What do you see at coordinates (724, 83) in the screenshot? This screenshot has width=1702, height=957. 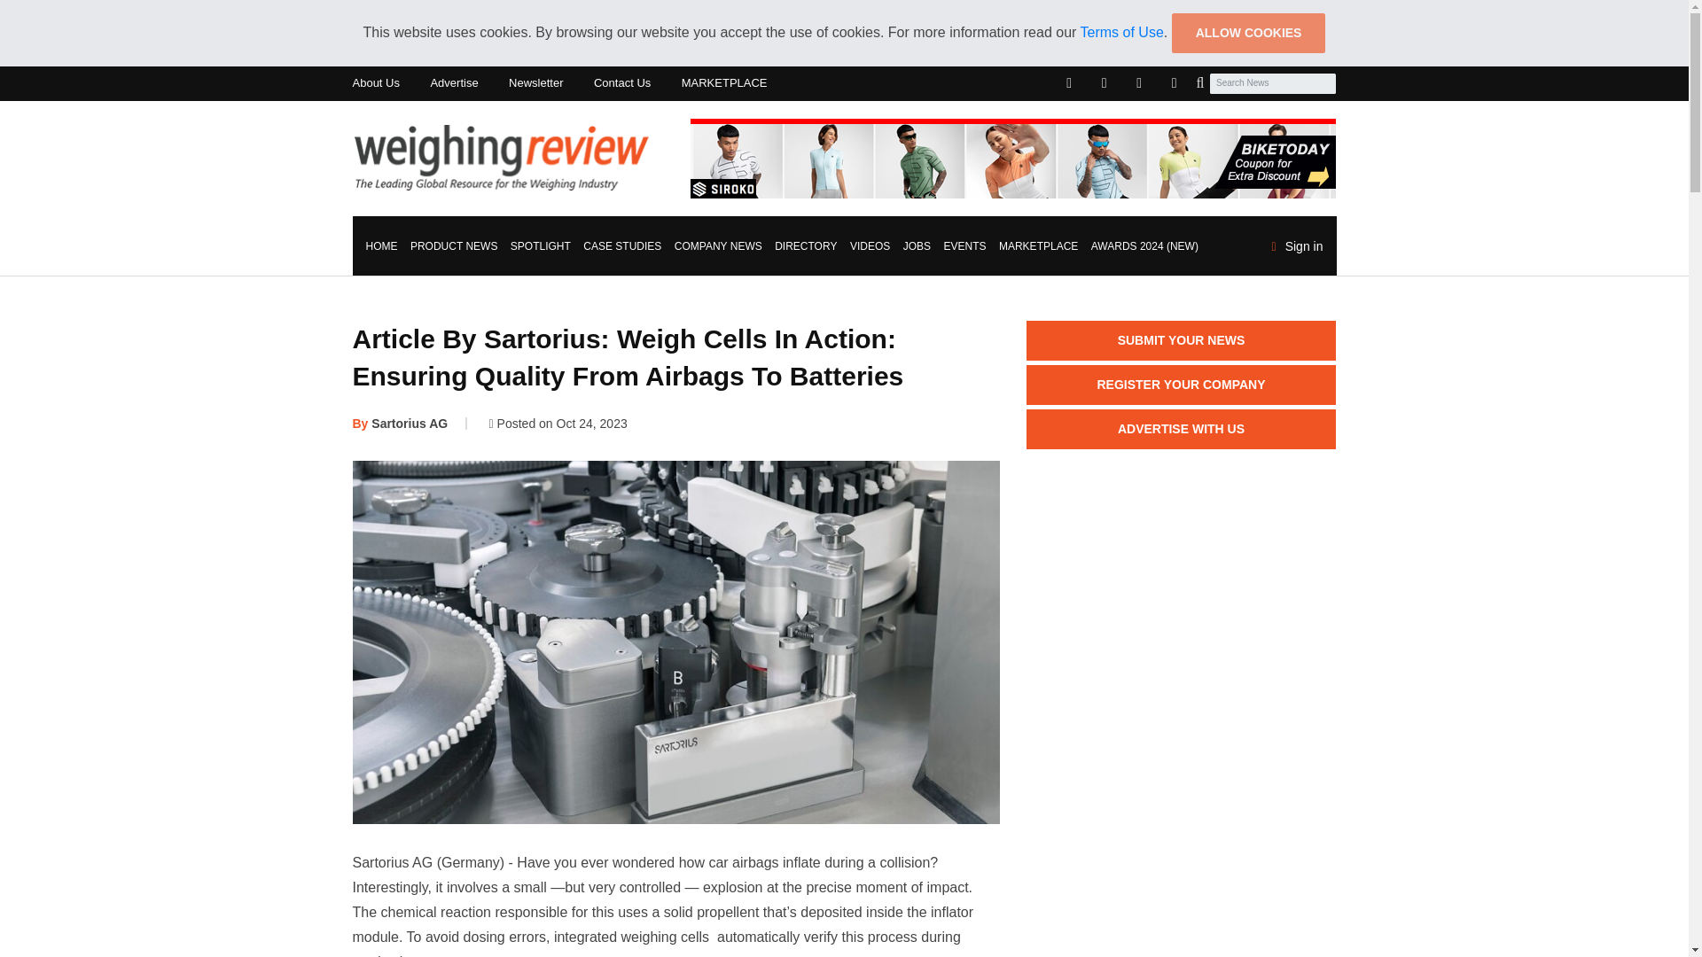 I see `MARKETPLACE` at bounding box center [724, 83].